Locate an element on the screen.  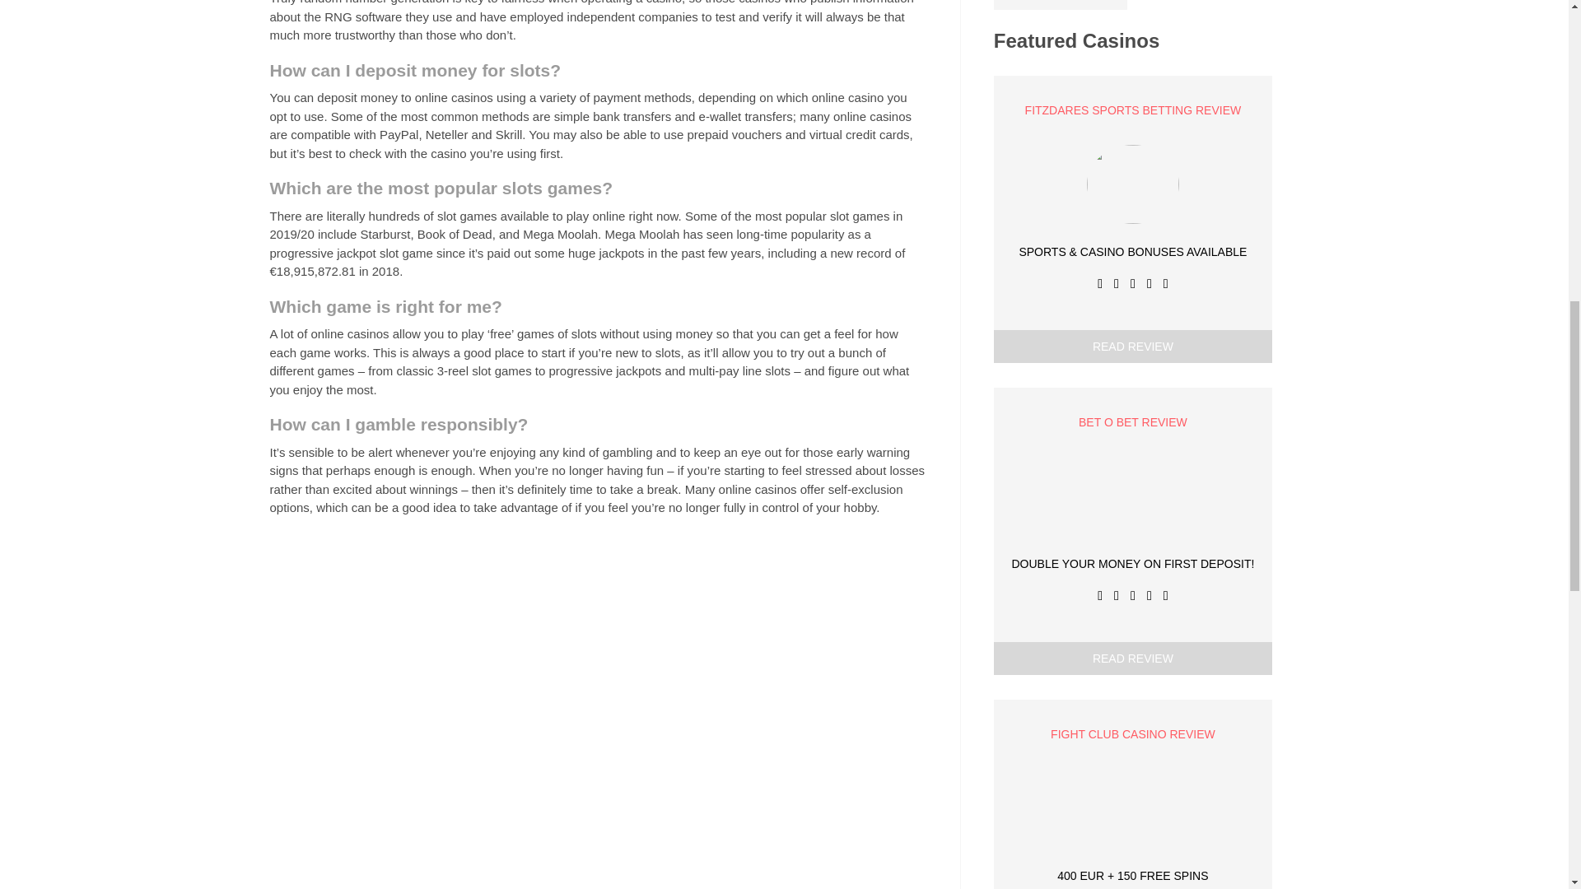
Superman is located at coordinates (1061, 4).